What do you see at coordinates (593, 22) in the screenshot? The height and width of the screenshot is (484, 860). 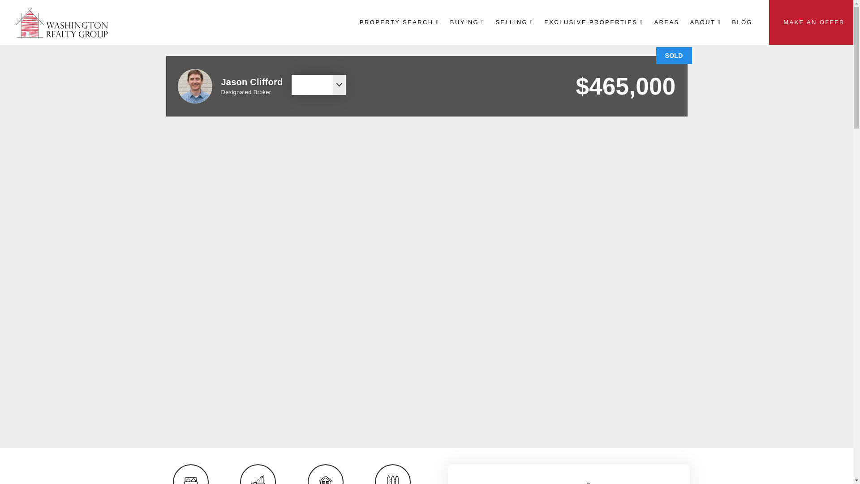 I see `EXCLUSIVE PROPERTIES` at bounding box center [593, 22].